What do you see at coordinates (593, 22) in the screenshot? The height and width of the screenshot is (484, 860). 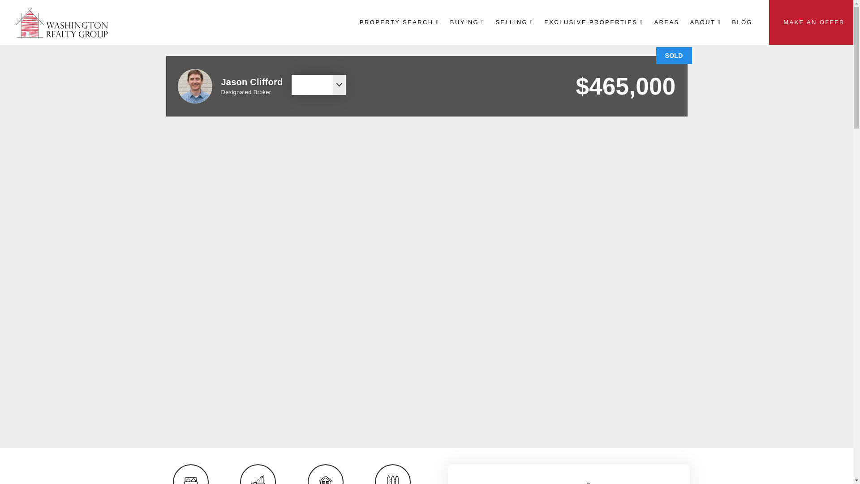 I see `EXCLUSIVE PROPERTIES` at bounding box center [593, 22].